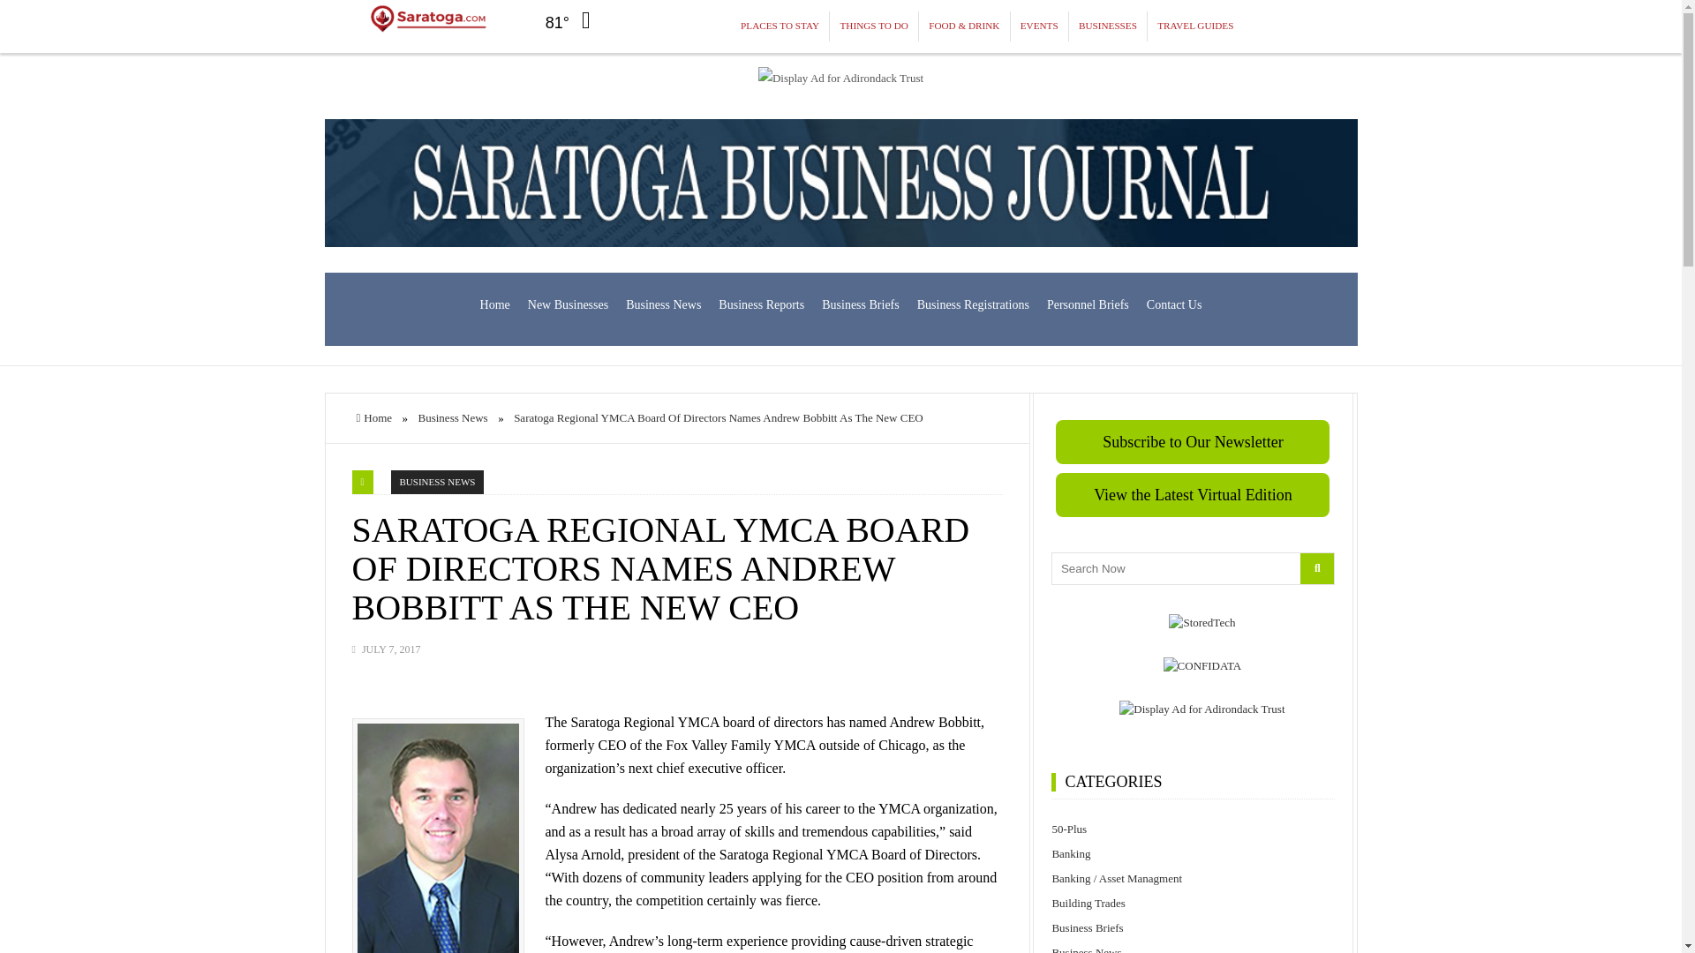 Image resolution: width=1695 pixels, height=953 pixels. Describe the element at coordinates (374, 416) in the screenshot. I see `Home` at that location.